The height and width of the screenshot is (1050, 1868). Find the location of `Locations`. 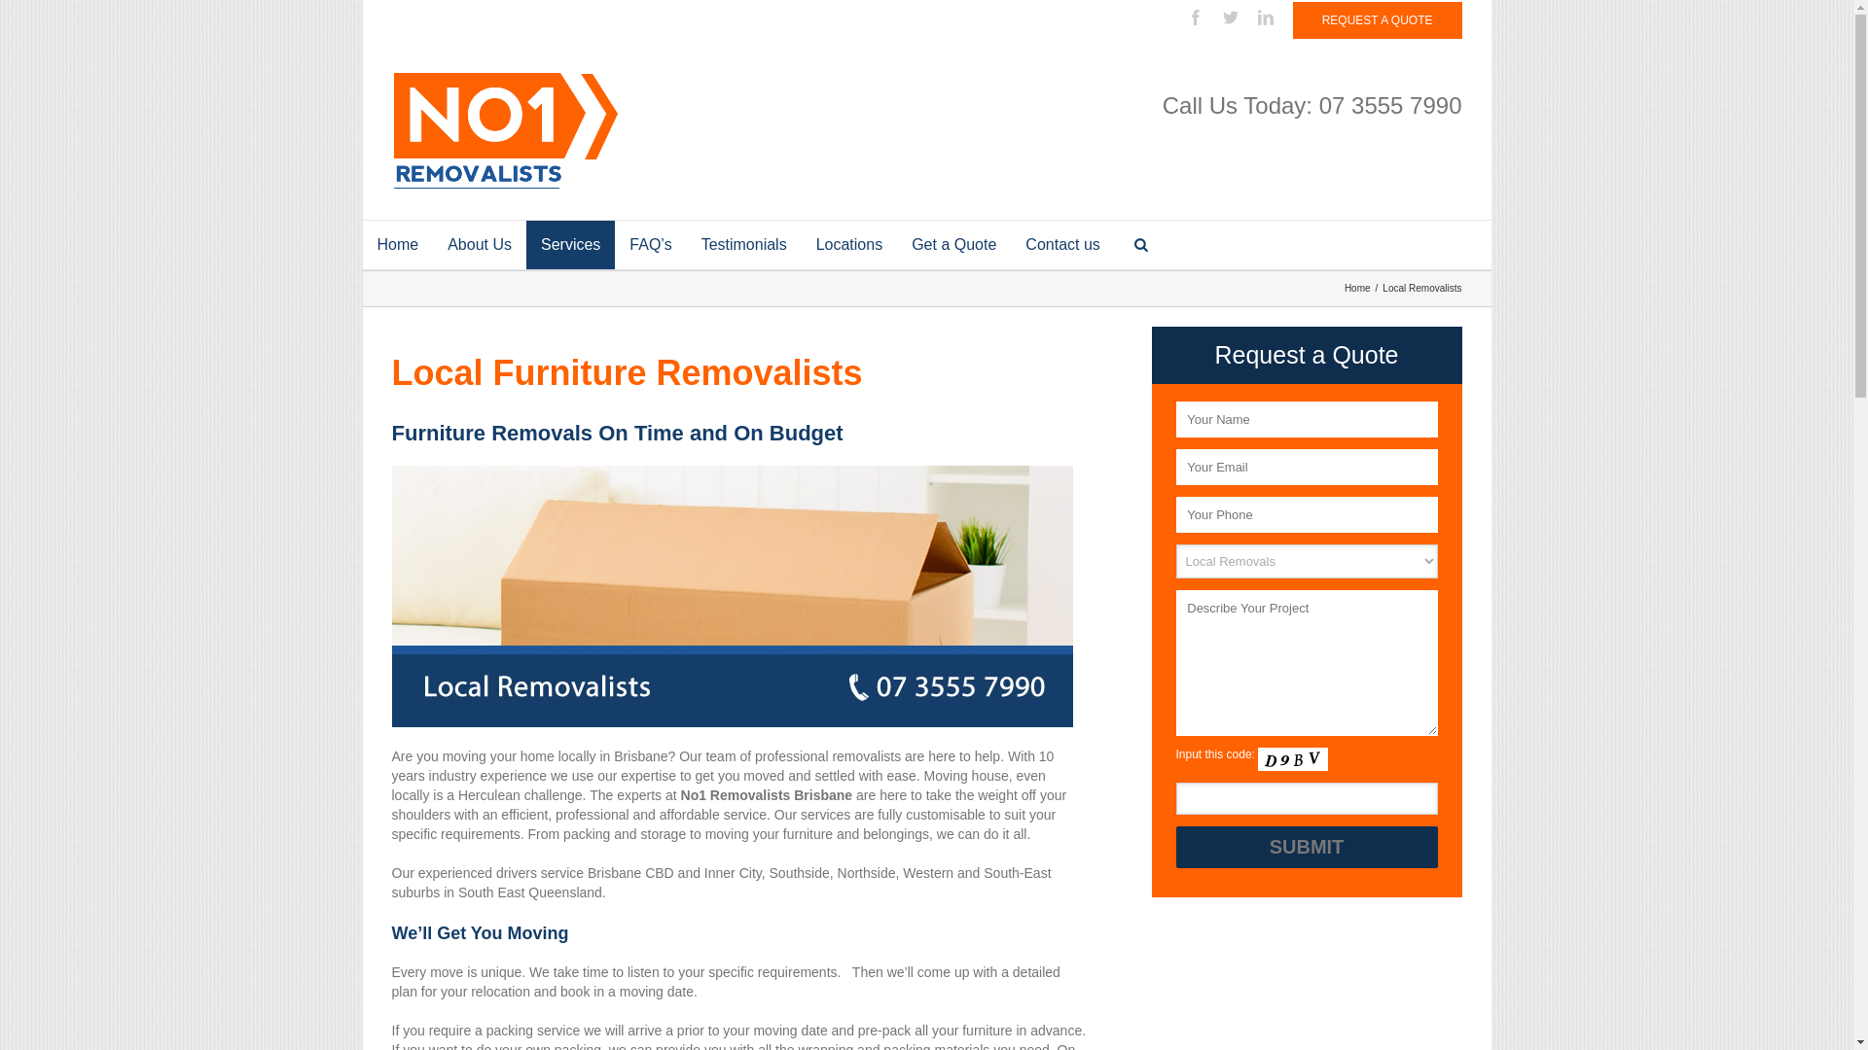

Locations is located at coordinates (850, 245).